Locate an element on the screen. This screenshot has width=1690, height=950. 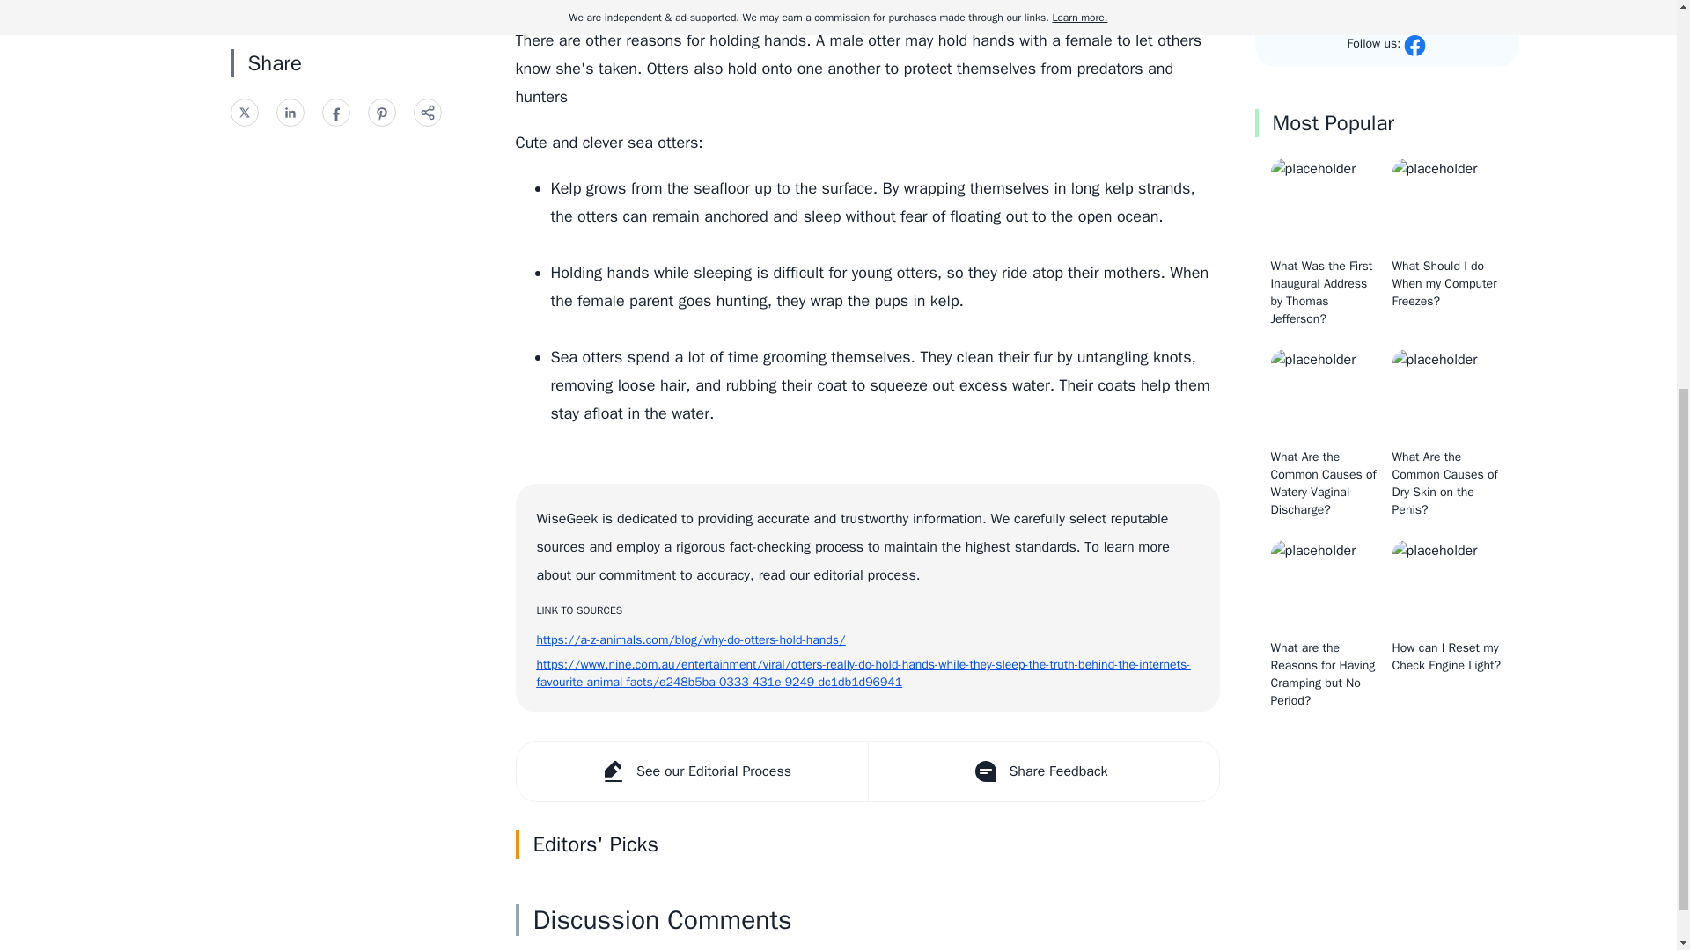
Follow us: is located at coordinates (1386, 45).